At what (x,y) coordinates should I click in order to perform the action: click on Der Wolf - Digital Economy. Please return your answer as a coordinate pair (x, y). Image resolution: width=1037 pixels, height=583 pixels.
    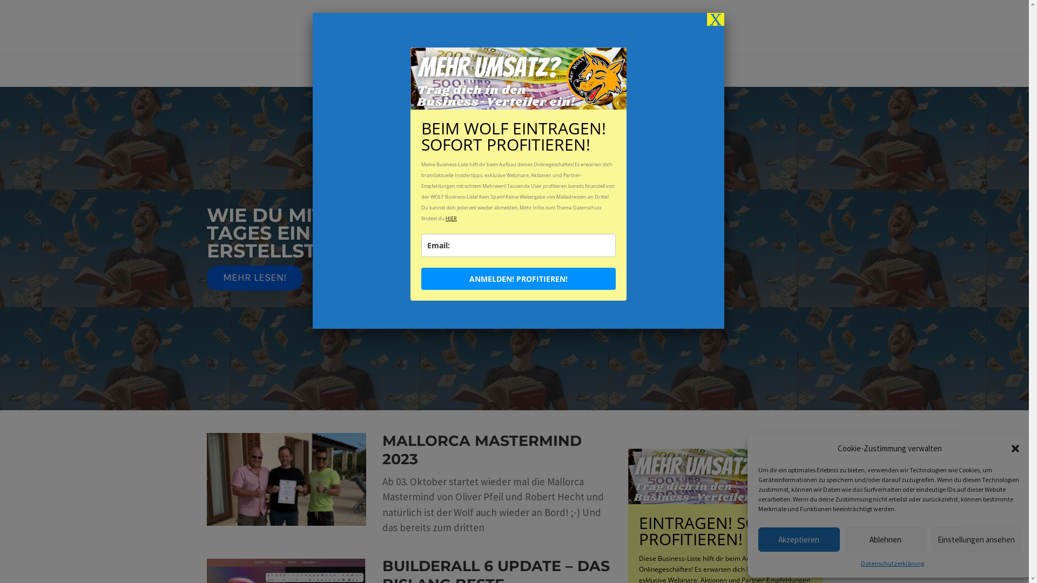
    Looking at the image, I should click on (518, 27).